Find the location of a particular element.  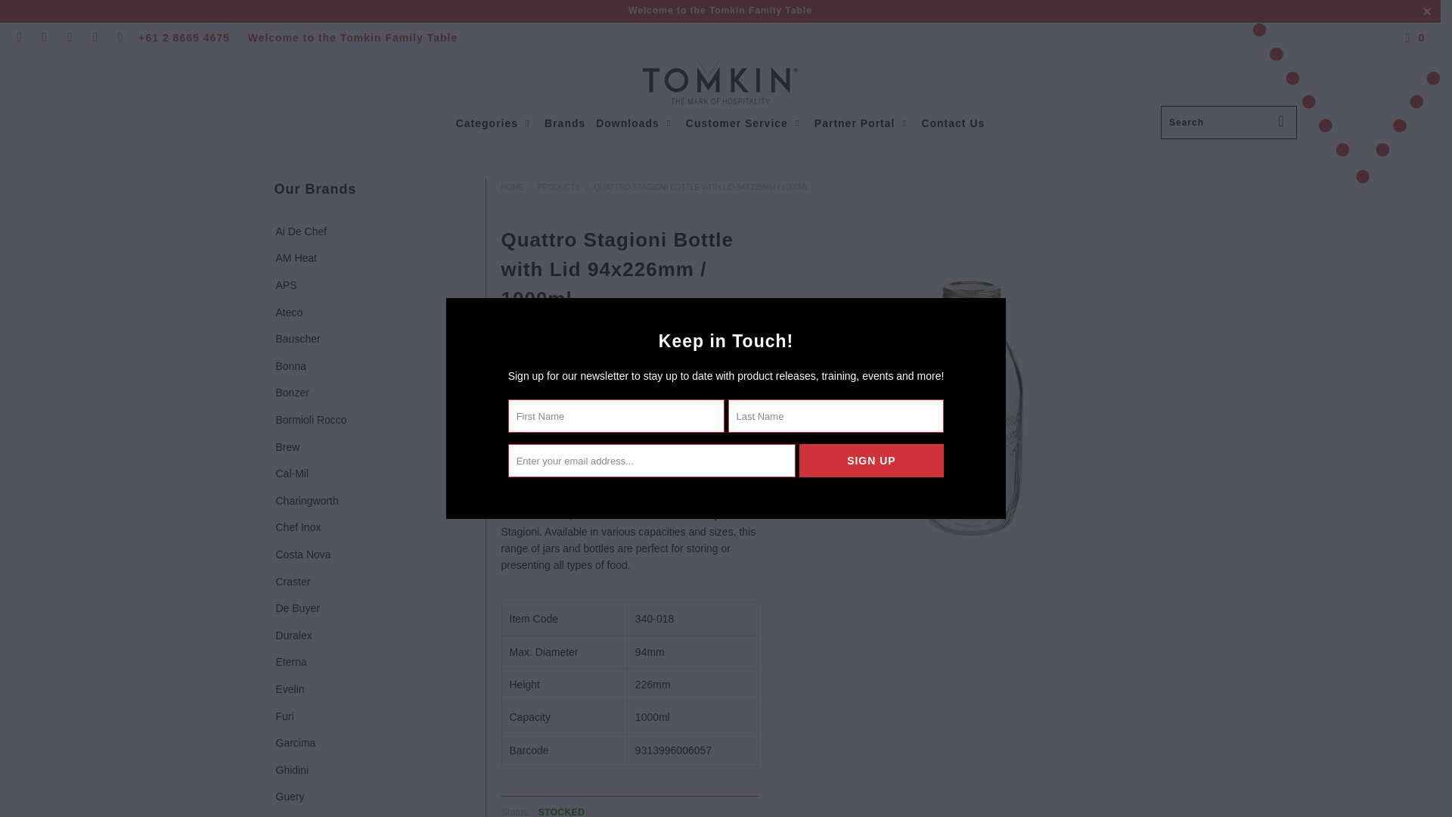

Tomkin Australia on LinkedIn is located at coordinates (119, 38).